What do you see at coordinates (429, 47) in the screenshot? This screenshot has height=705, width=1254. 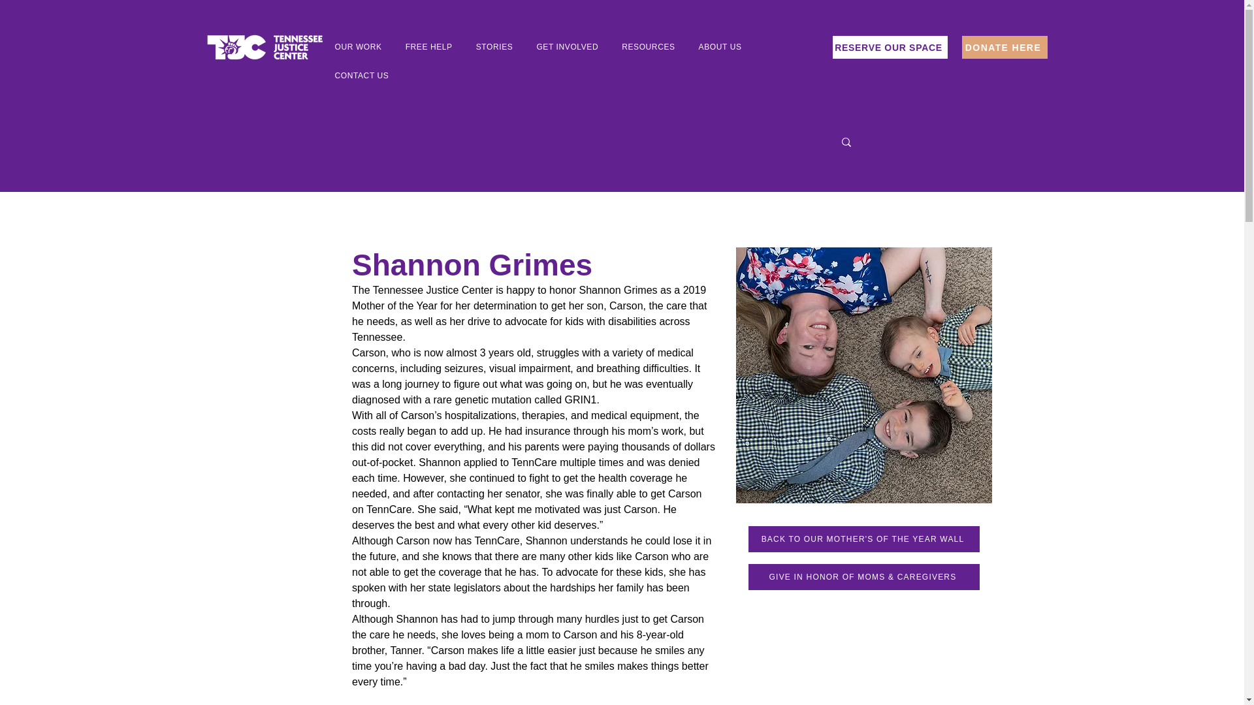 I see `FREE HELP` at bounding box center [429, 47].